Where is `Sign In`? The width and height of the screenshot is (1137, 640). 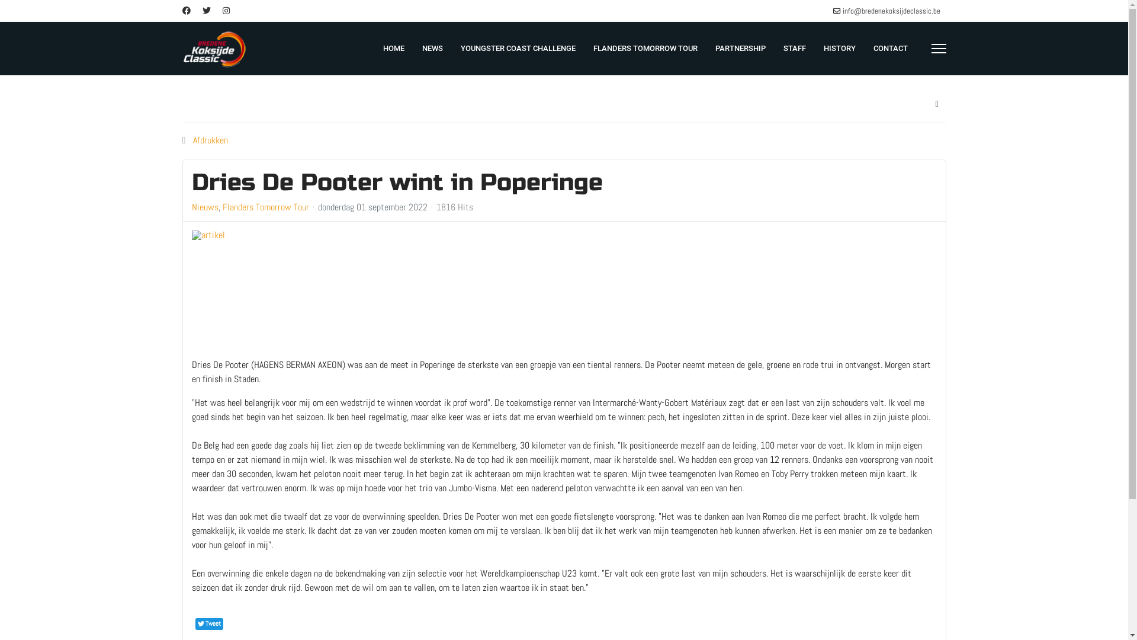
Sign In is located at coordinates (937, 104).